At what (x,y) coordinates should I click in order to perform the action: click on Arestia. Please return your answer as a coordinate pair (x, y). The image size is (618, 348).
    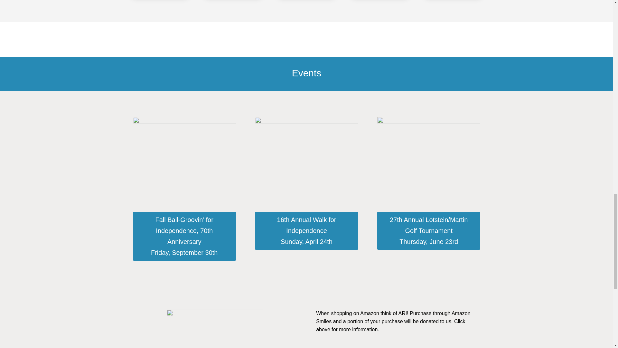
    Looking at the image, I should click on (306, 155).